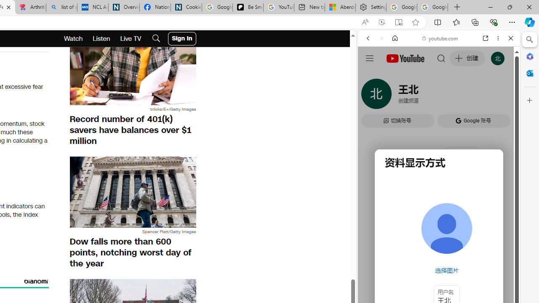 This screenshot has height=303, width=539. I want to click on Global web icon, so click(374, 121).